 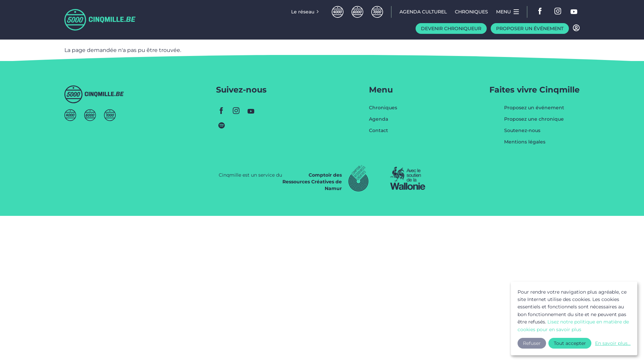 What do you see at coordinates (507, 12) in the screenshot?
I see `MENU` at bounding box center [507, 12].